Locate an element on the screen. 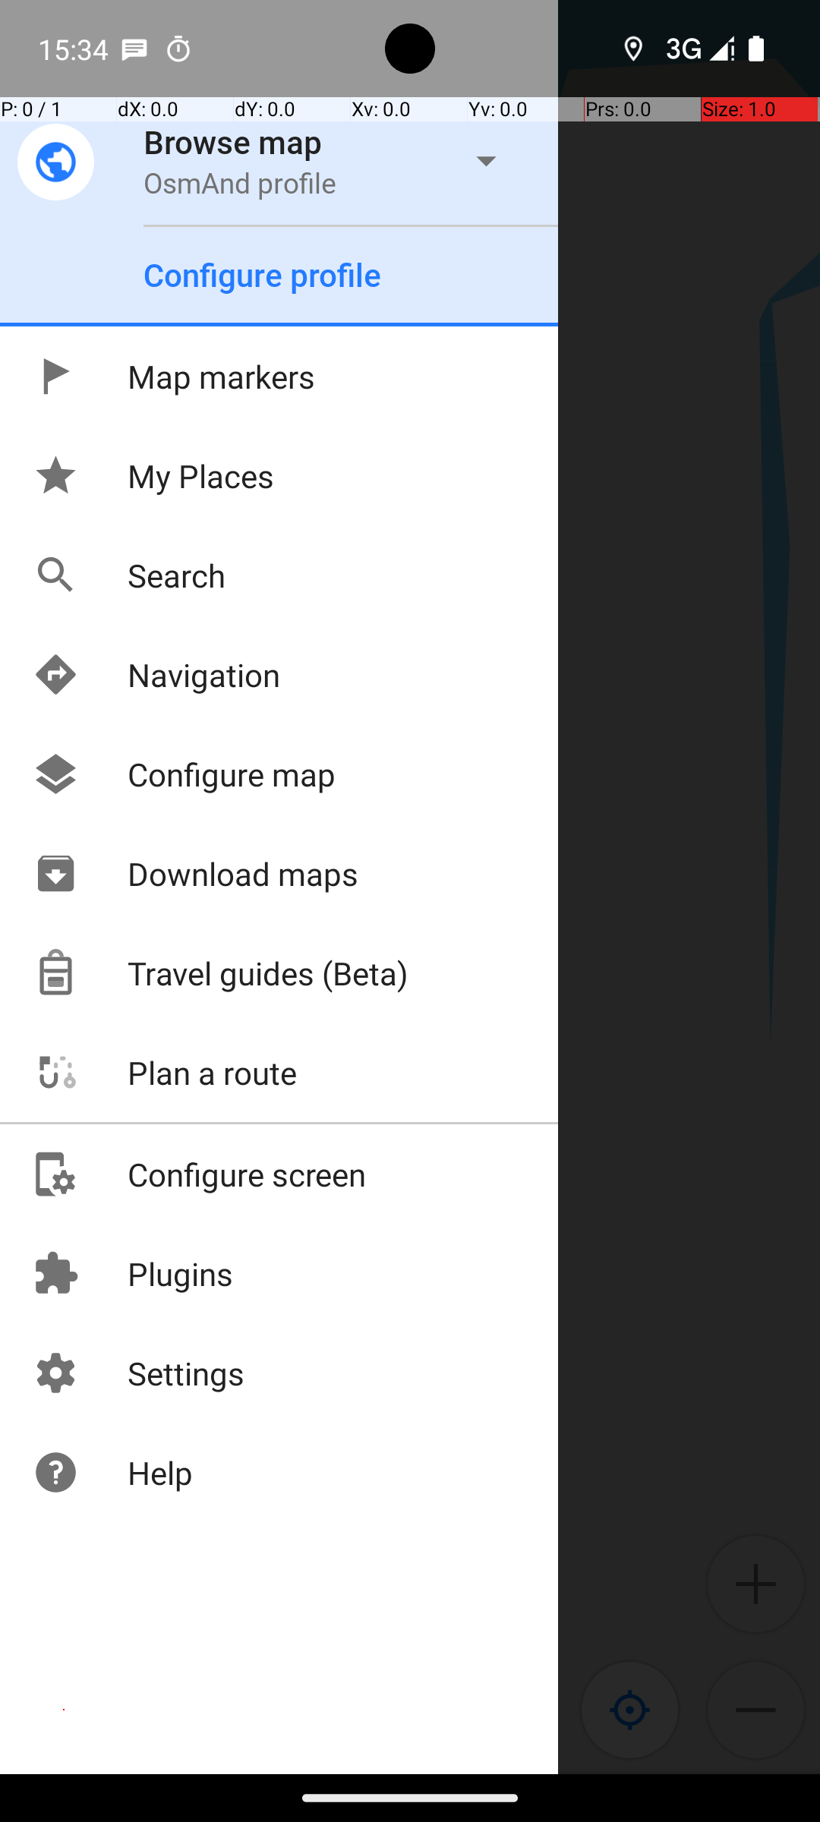  Travel guides (Beta) is located at coordinates (220, 973).